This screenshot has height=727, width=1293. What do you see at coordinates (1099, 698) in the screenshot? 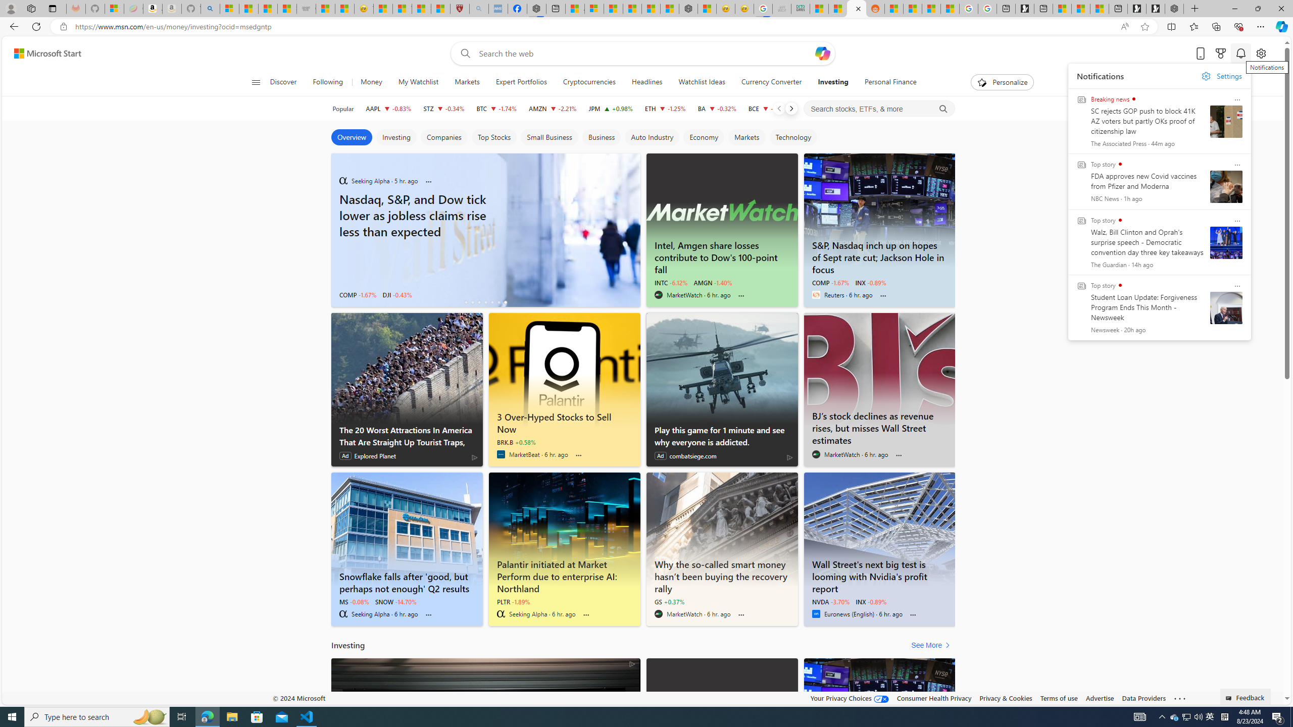
I see `Advertise` at bounding box center [1099, 698].